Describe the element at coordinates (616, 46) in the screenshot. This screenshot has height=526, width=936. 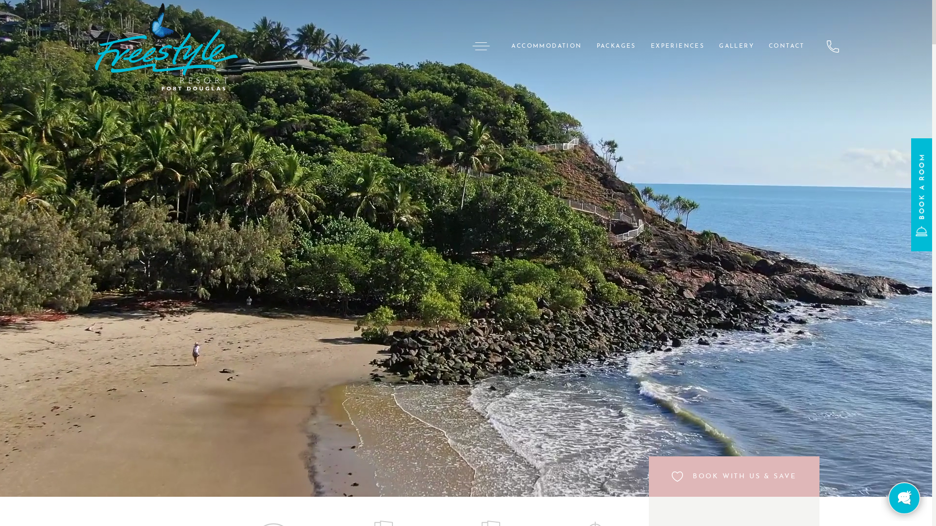
I see `PACKAGES` at that location.